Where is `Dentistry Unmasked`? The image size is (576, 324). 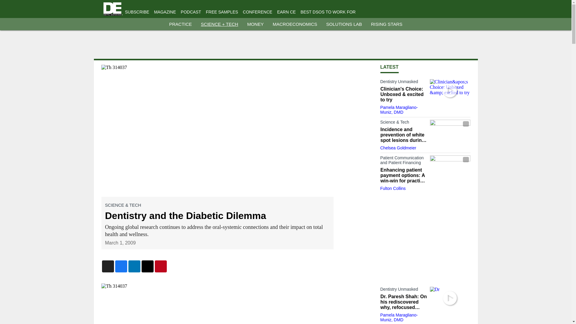 Dentistry Unmasked is located at coordinates (403, 83).